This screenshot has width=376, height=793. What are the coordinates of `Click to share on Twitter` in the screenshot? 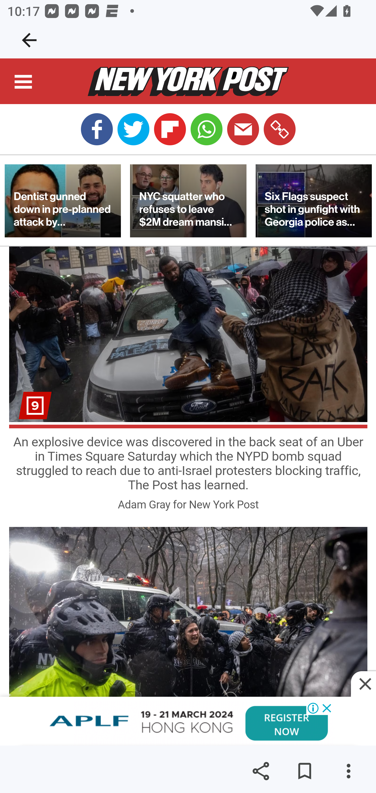 It's located at (133, 129).